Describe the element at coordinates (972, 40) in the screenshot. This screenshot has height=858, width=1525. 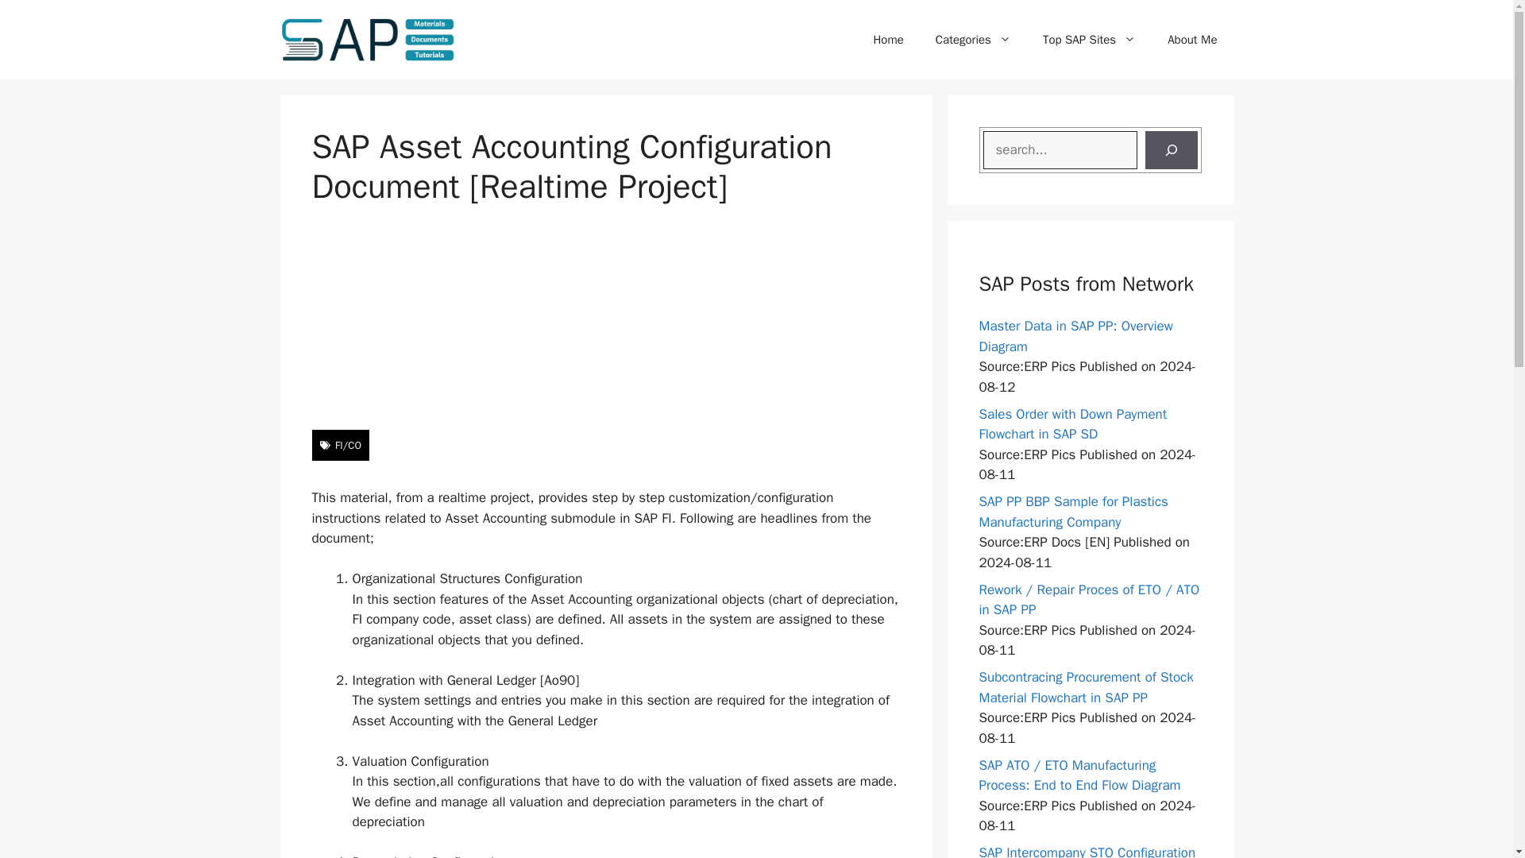
I see `Categories` at that location.